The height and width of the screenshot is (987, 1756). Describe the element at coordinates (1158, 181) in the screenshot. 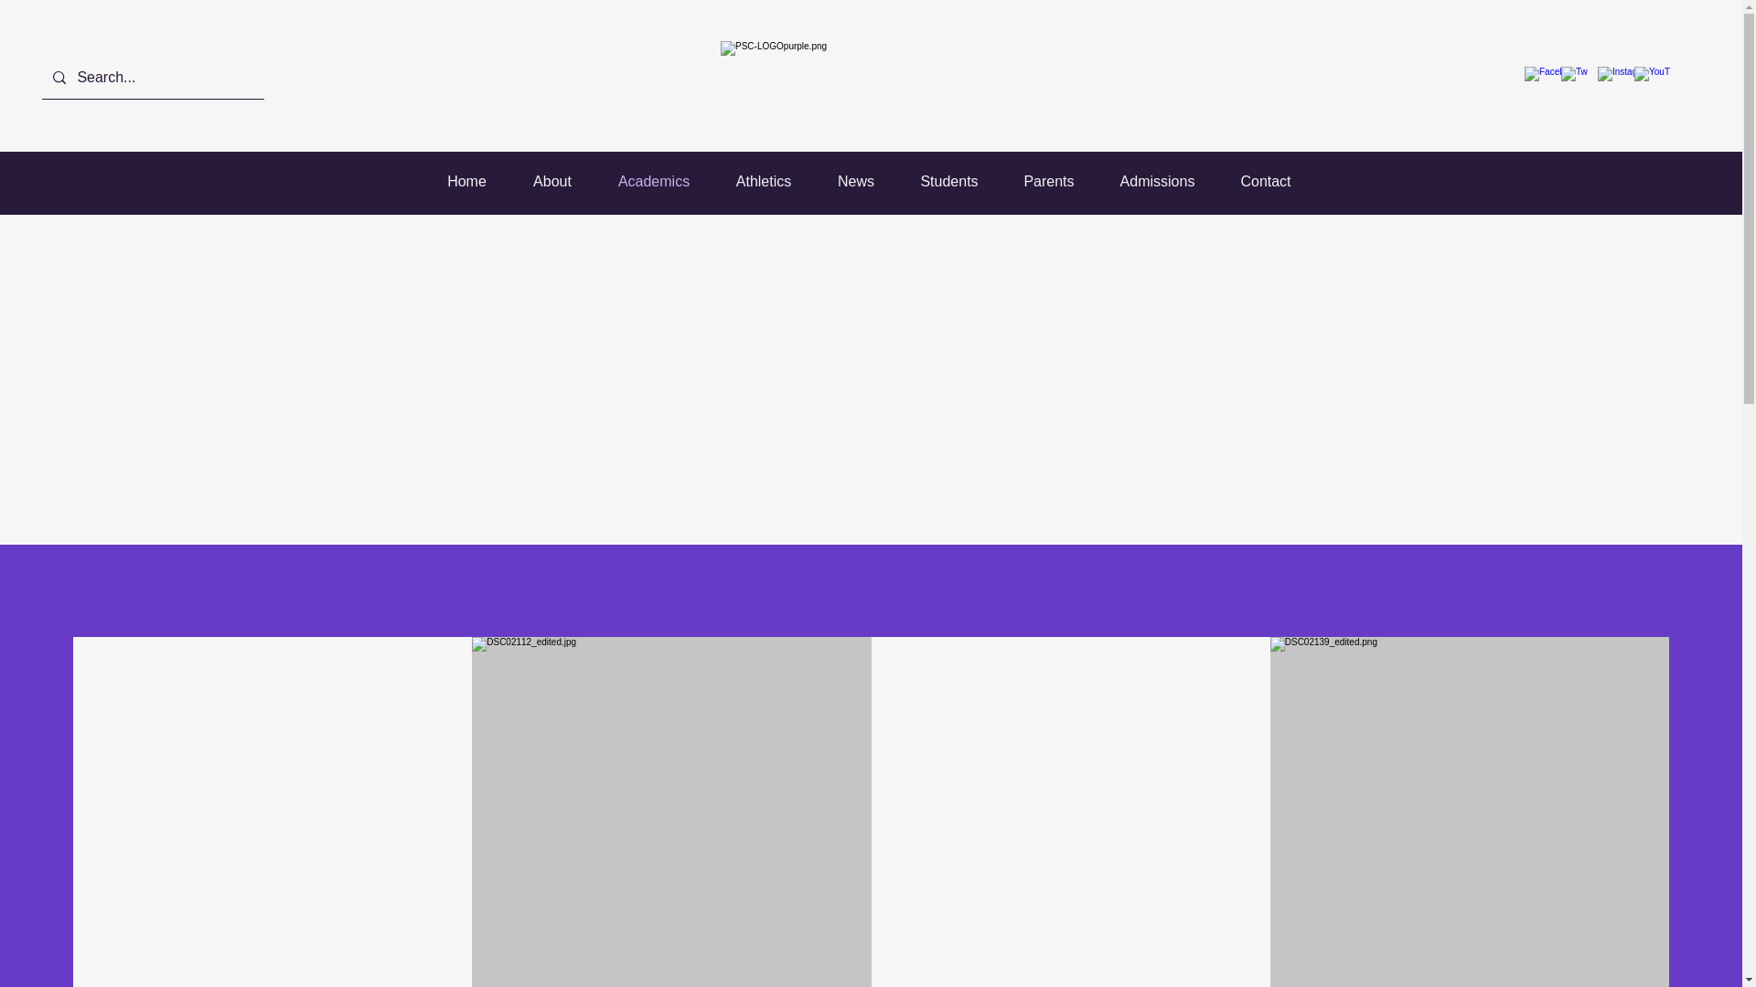

I see `Admissions` at that location.